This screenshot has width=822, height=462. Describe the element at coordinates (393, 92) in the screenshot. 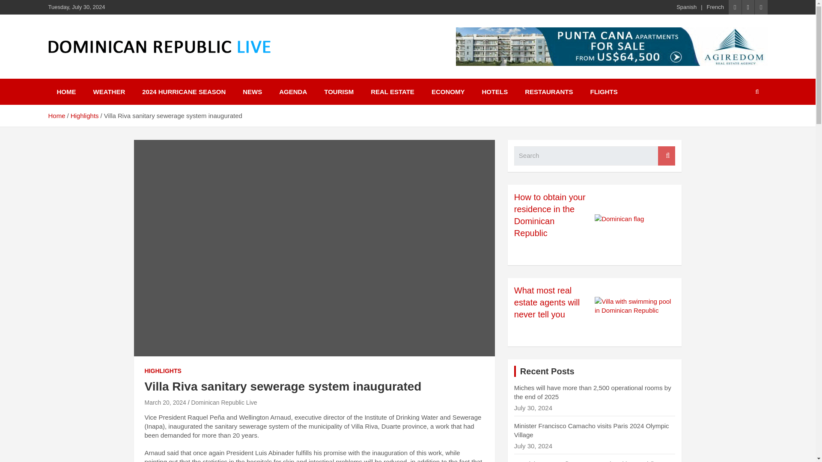

I see `REAL ESTATE` at that location.